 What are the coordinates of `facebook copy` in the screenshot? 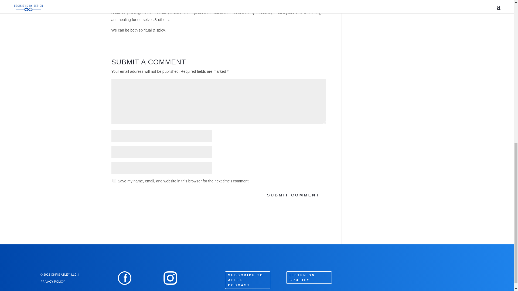 It's located at (125, 278).